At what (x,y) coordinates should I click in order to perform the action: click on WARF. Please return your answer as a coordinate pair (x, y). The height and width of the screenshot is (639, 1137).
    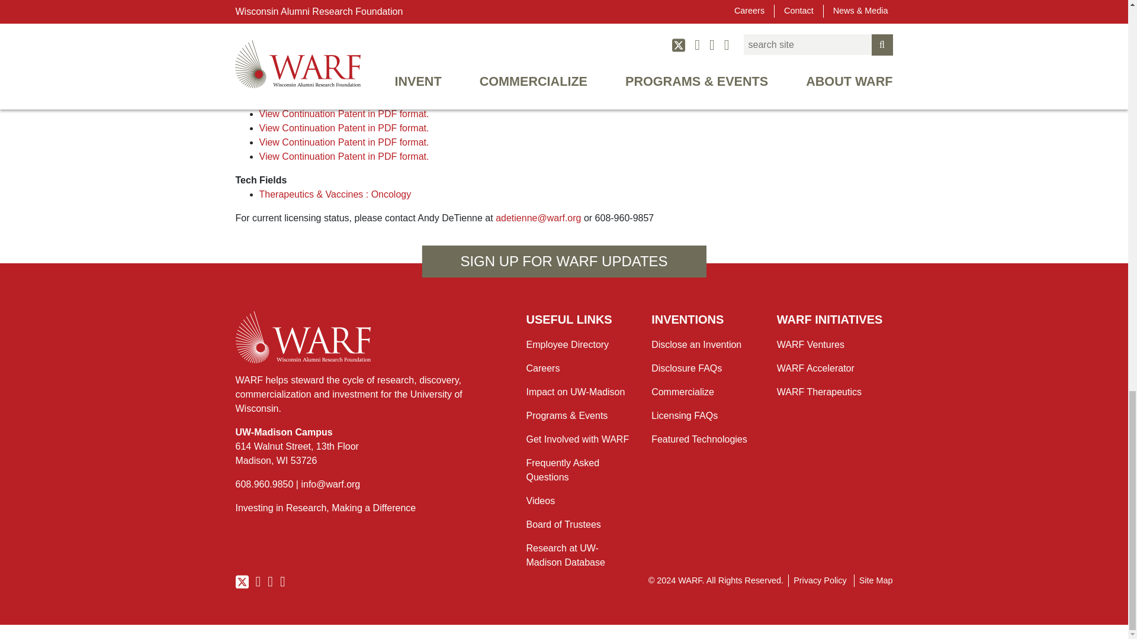
    Looking at the image, I should click on (303, 337).